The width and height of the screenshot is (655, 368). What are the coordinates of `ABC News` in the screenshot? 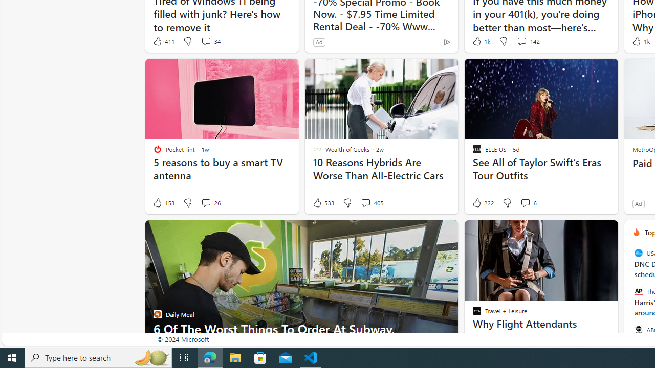 It's located at (638, 329).